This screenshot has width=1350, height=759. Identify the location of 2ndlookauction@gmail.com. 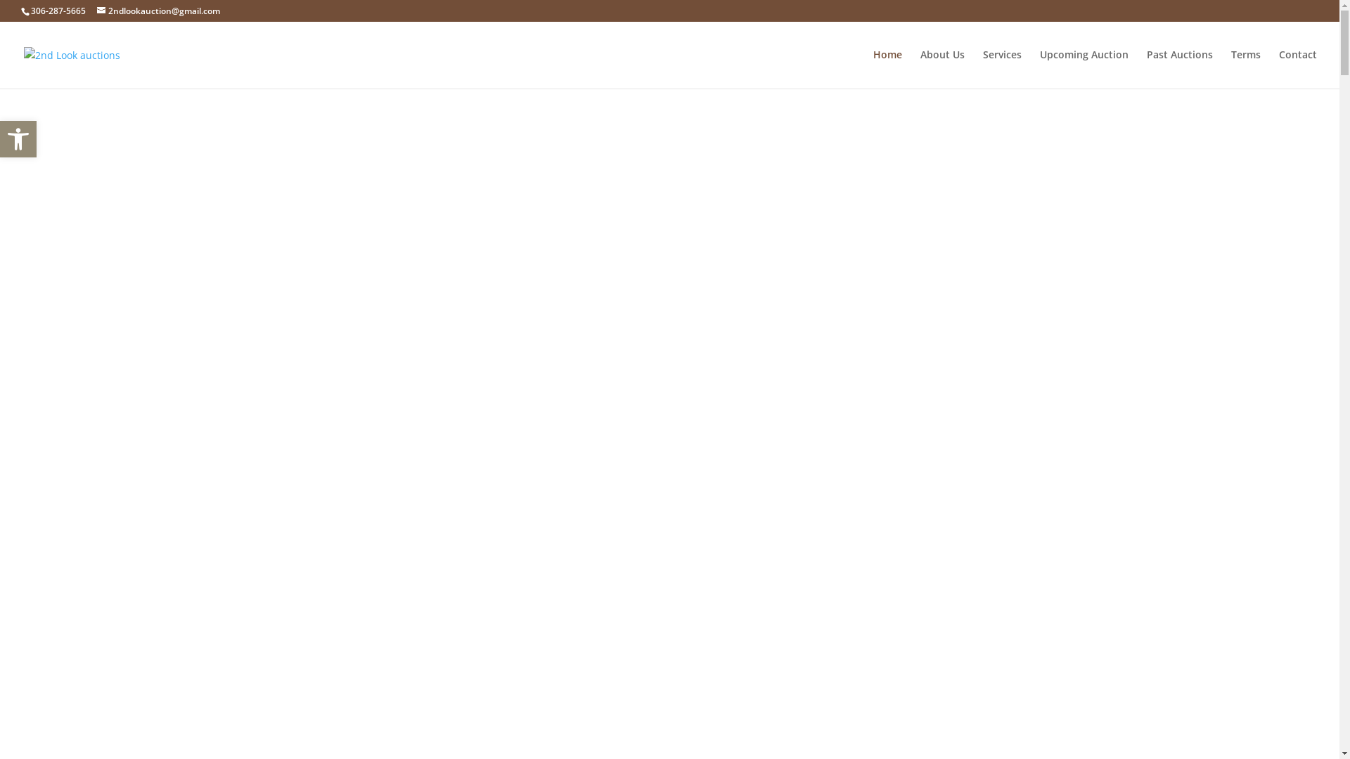
(159, 11).